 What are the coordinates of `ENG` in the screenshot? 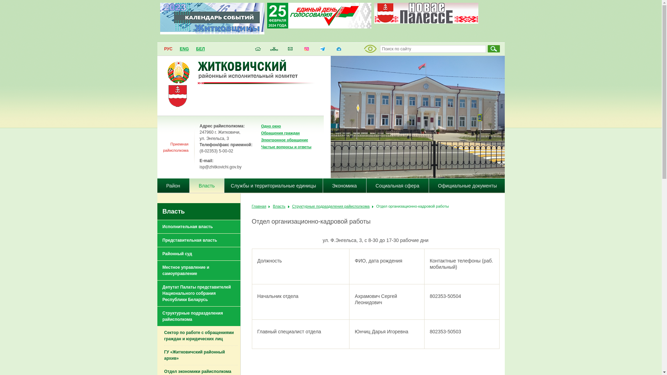 It's located at (184, 49).